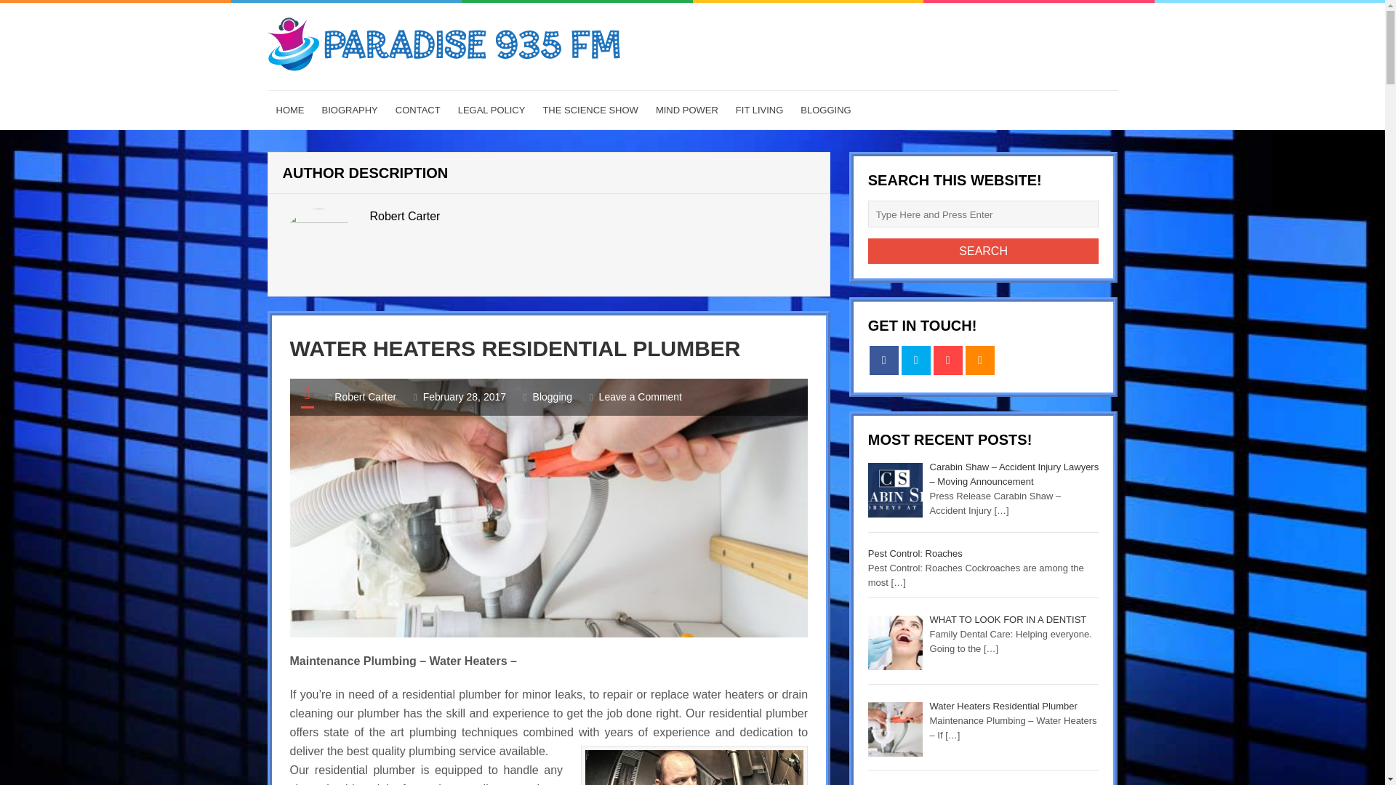  Describe the element at coordinates (514, 348) in the screenshot. I see `Water Heaters  Residential Plumber` at that location.